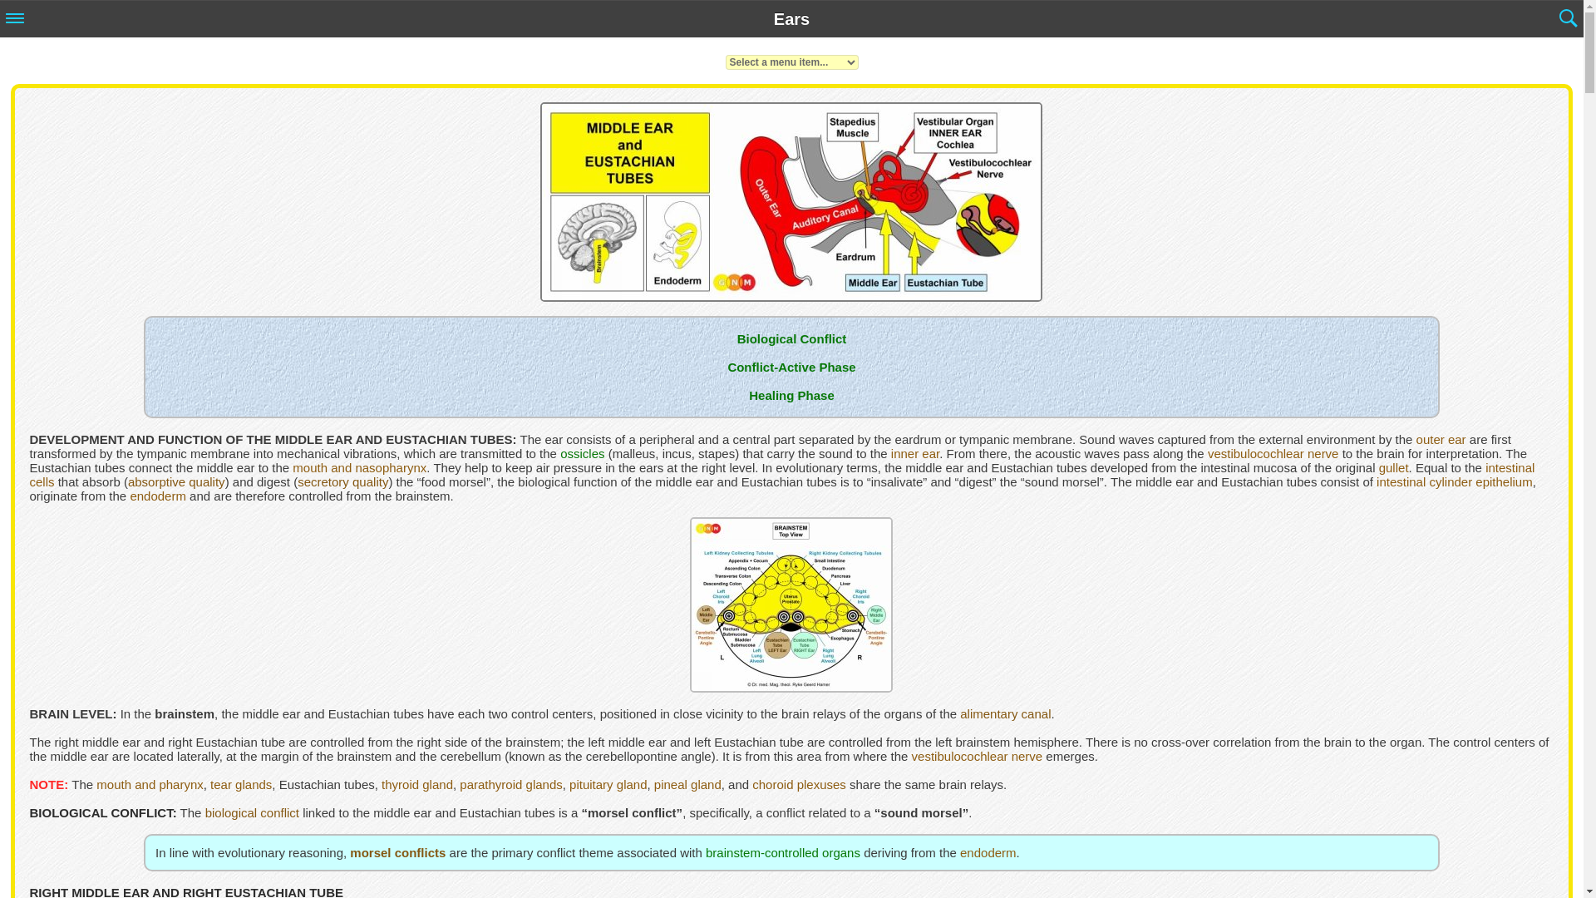  Describe the element at coordinates (1005, 713) in the screenshot. I see `alimentary canal` at that location.